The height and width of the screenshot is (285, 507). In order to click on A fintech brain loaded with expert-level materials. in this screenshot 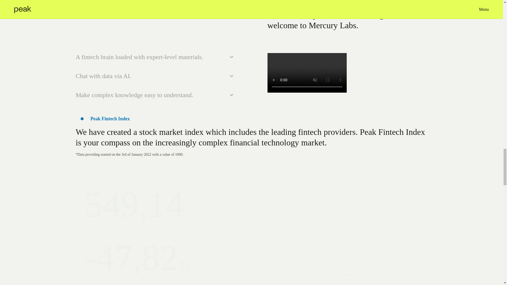, I will do `click(156, 57)`.